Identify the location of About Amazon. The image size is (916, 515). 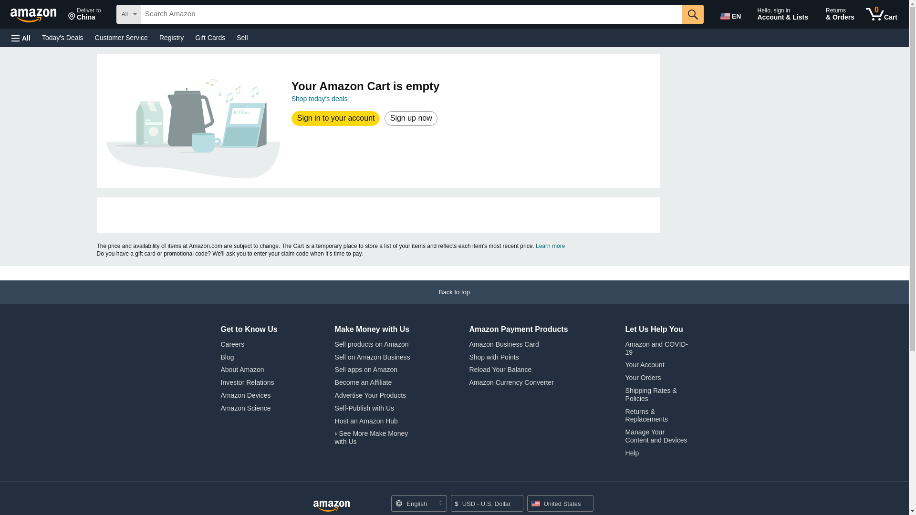
(242, 369).